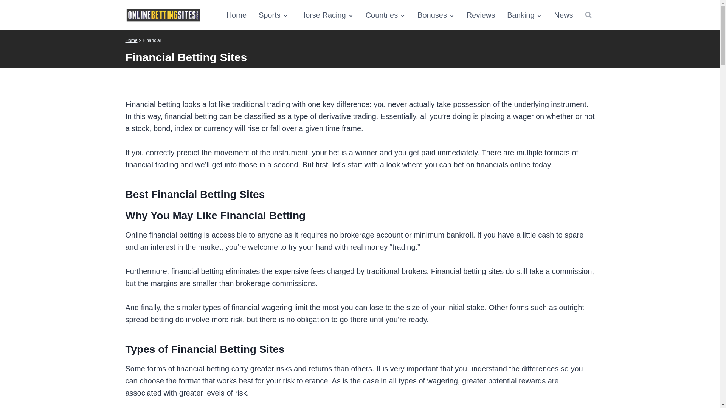  What do you see at coordinates (436, 15) in the screenshot?
I see `Bonuses` at bounding box center [436, 15].